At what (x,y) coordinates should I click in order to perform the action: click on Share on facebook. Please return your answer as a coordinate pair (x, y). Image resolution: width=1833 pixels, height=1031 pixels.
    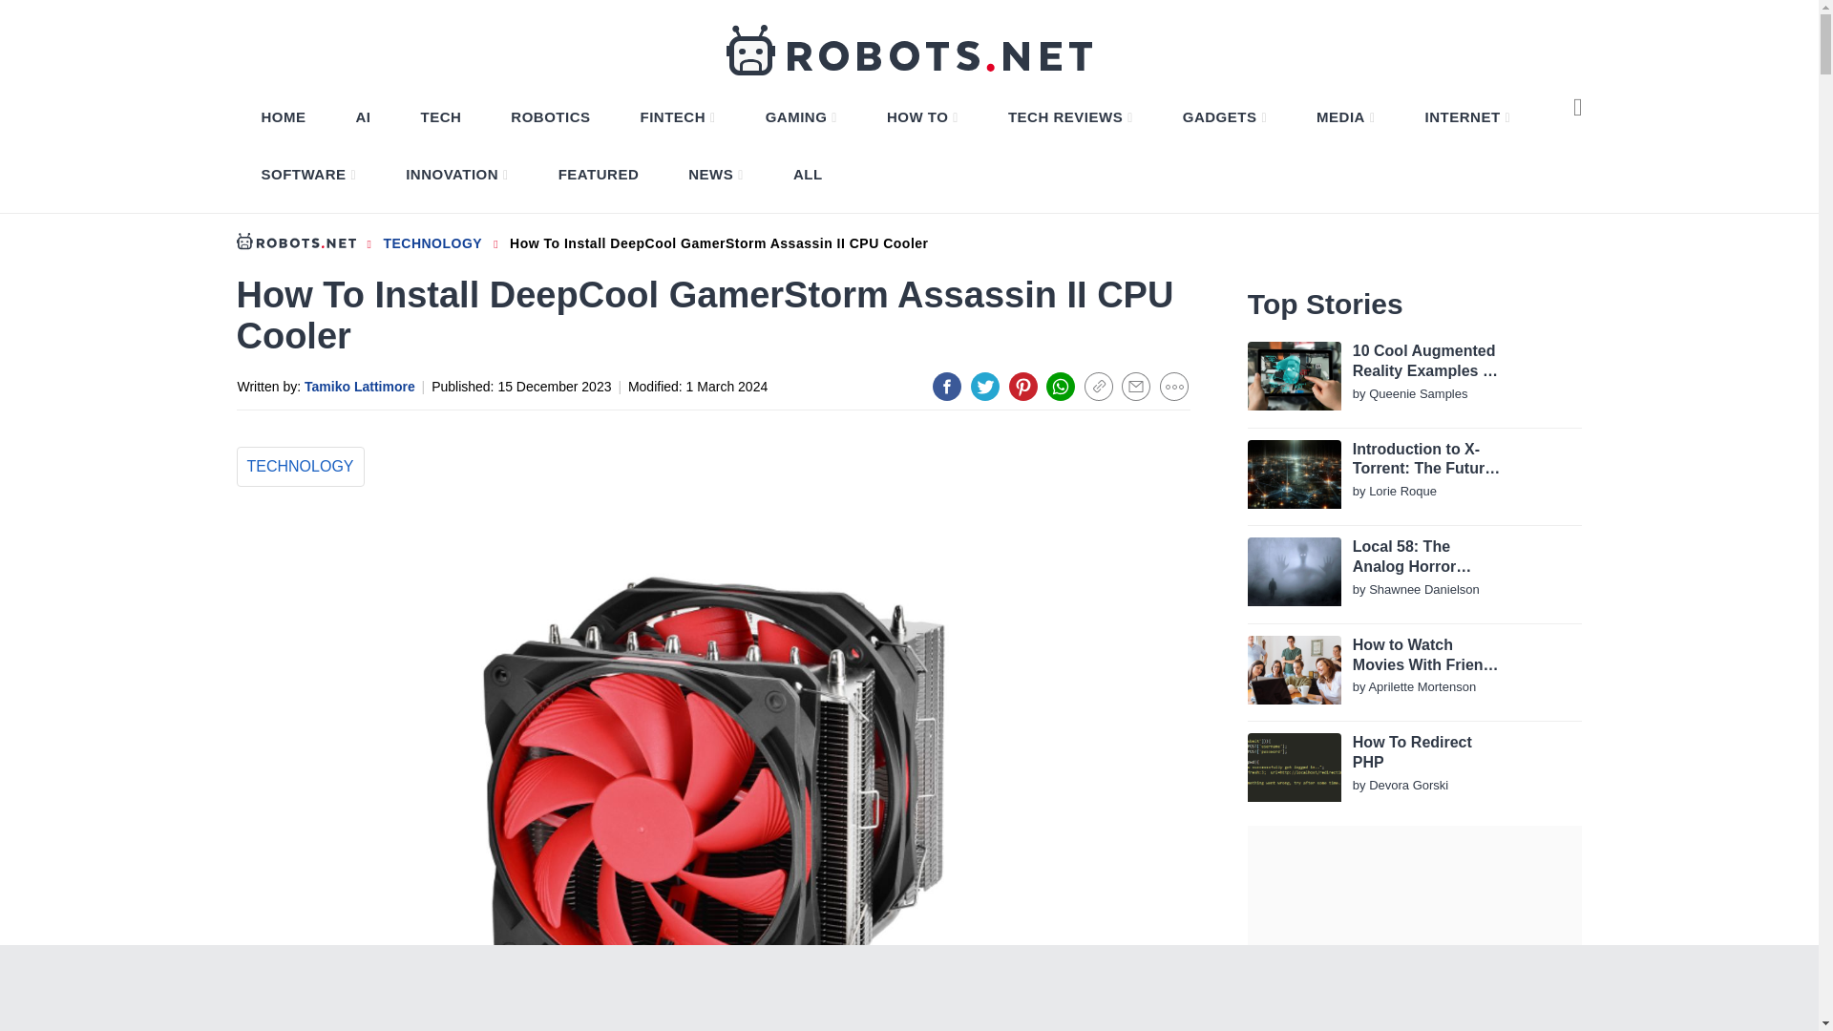
    Looking at the image, I should click on (947, 386).